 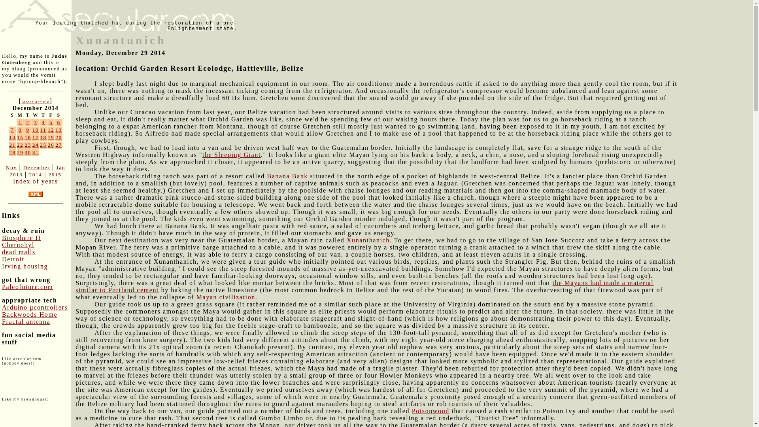 I want to click on 14, so click(x=13, y=138).